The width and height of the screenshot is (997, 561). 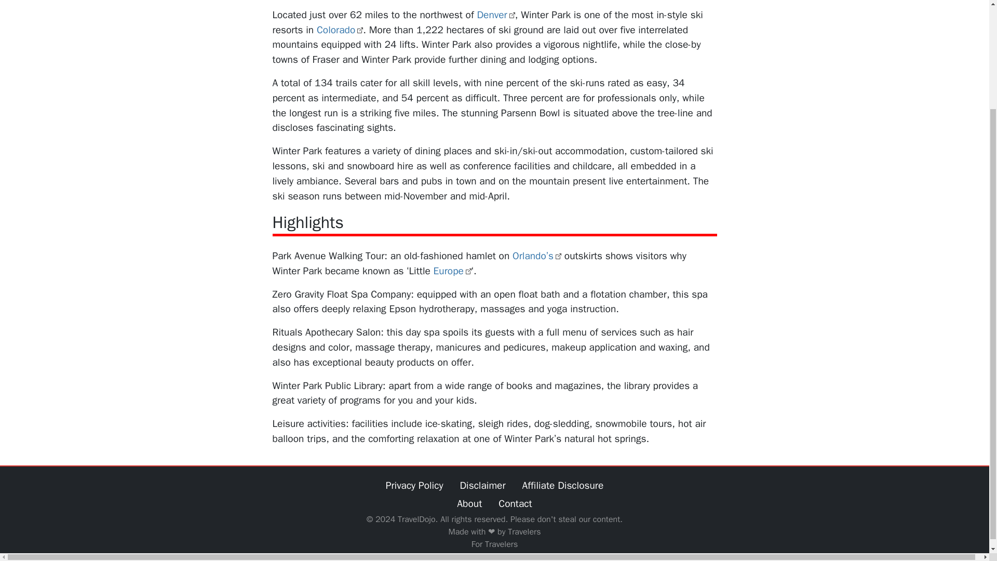 What do you see at coordinates (340, 30) in the screenshot?
I see `Colorado` at bounding box center [340, 30].